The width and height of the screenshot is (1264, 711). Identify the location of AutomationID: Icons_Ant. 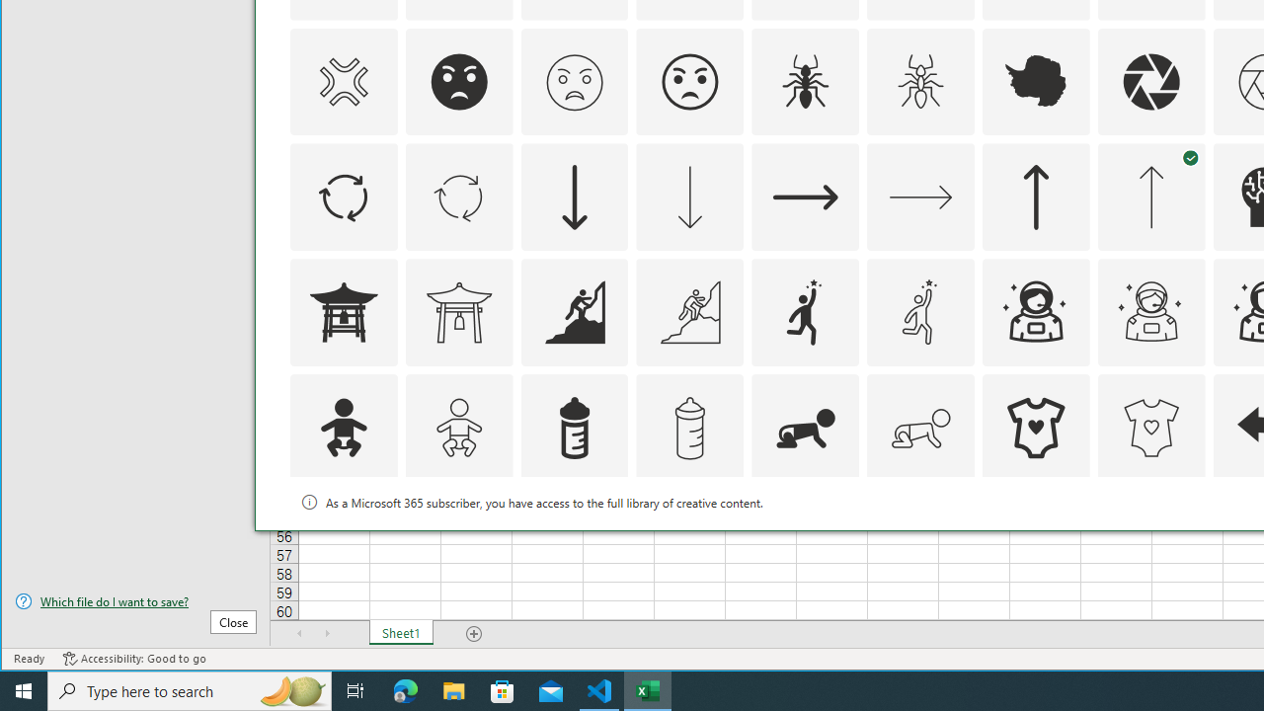
(806, 81).